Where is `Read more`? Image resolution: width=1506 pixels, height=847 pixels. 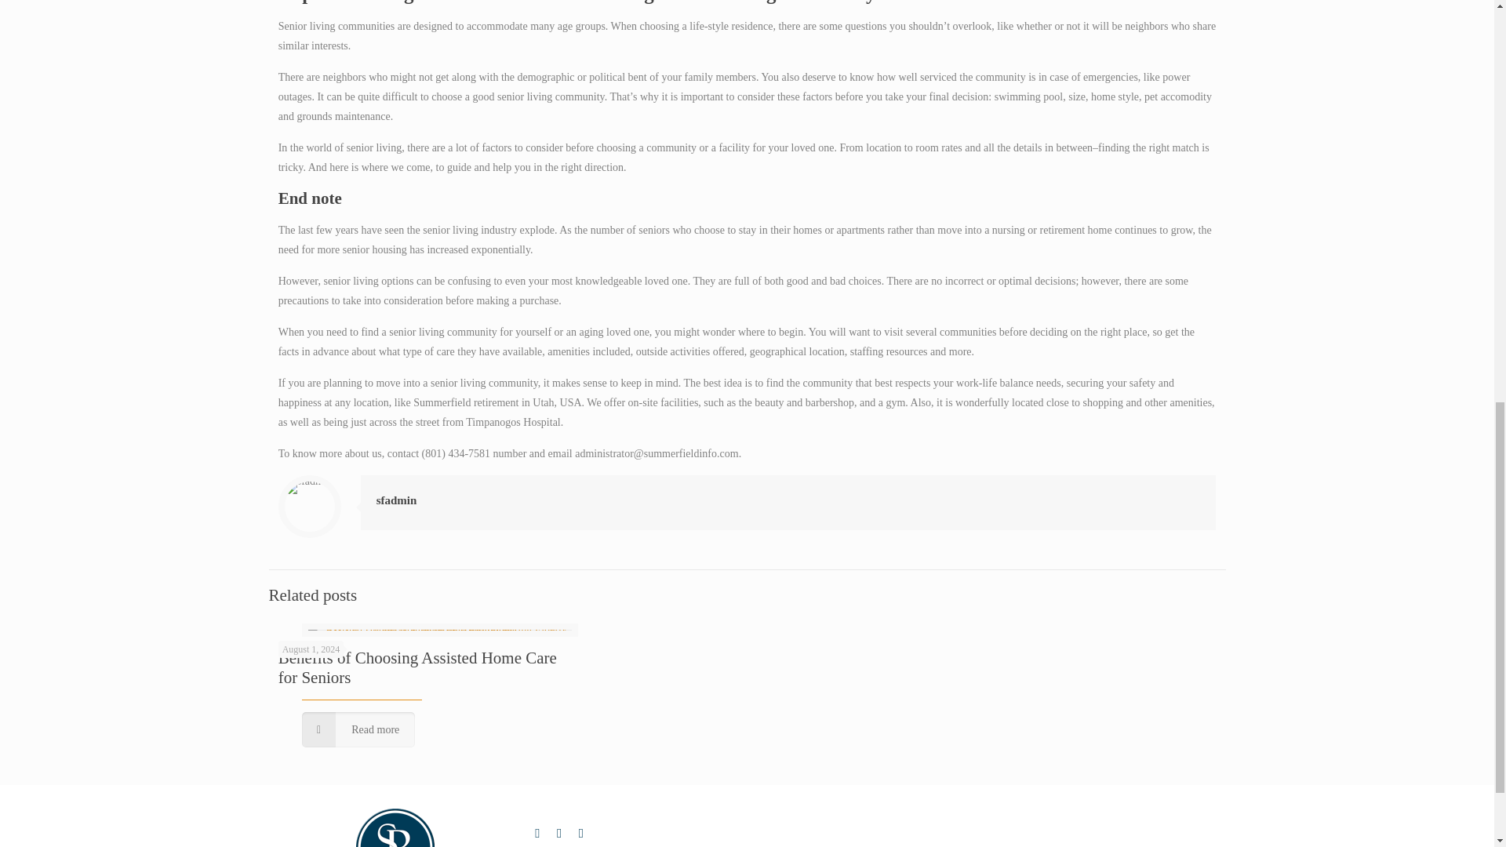 Read more is located at coordinates (358, 729).